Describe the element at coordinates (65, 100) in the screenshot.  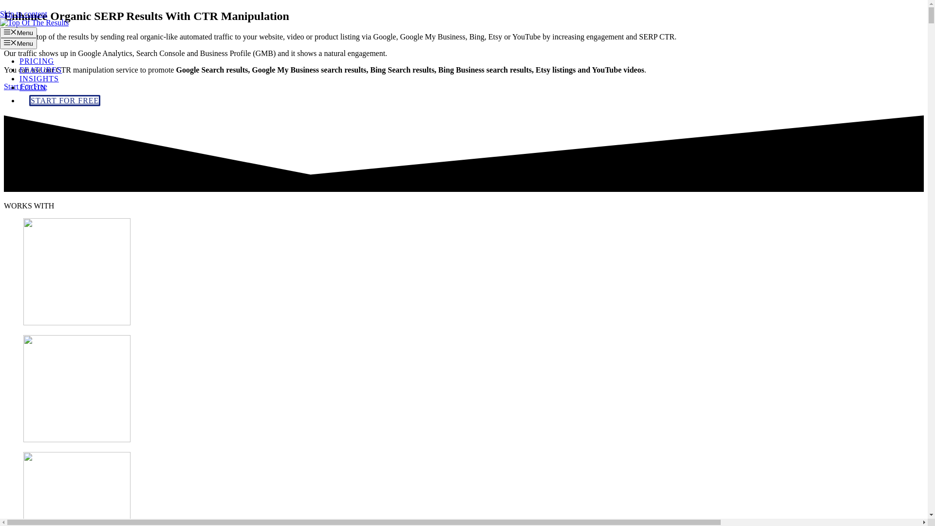
I see `START FOR FREE` at that location.